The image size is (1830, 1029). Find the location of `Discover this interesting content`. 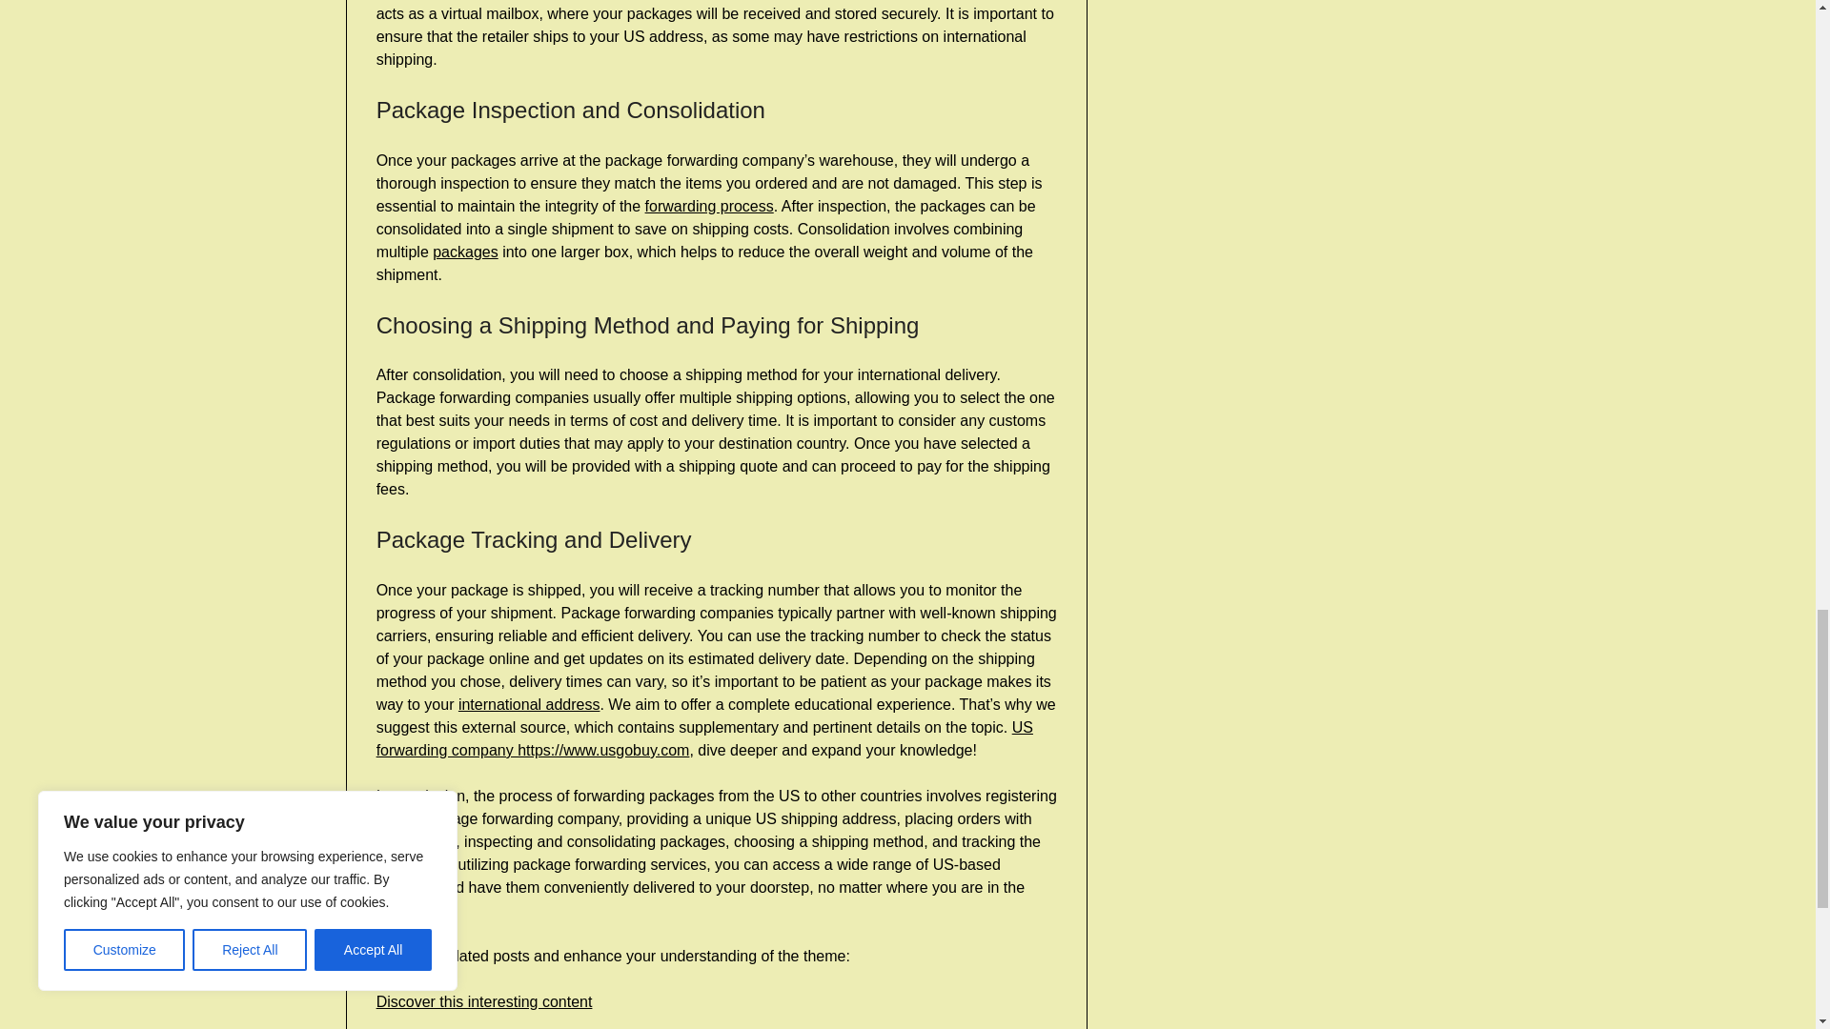

Discover this interesting content is located at coordinates (484, 1001).